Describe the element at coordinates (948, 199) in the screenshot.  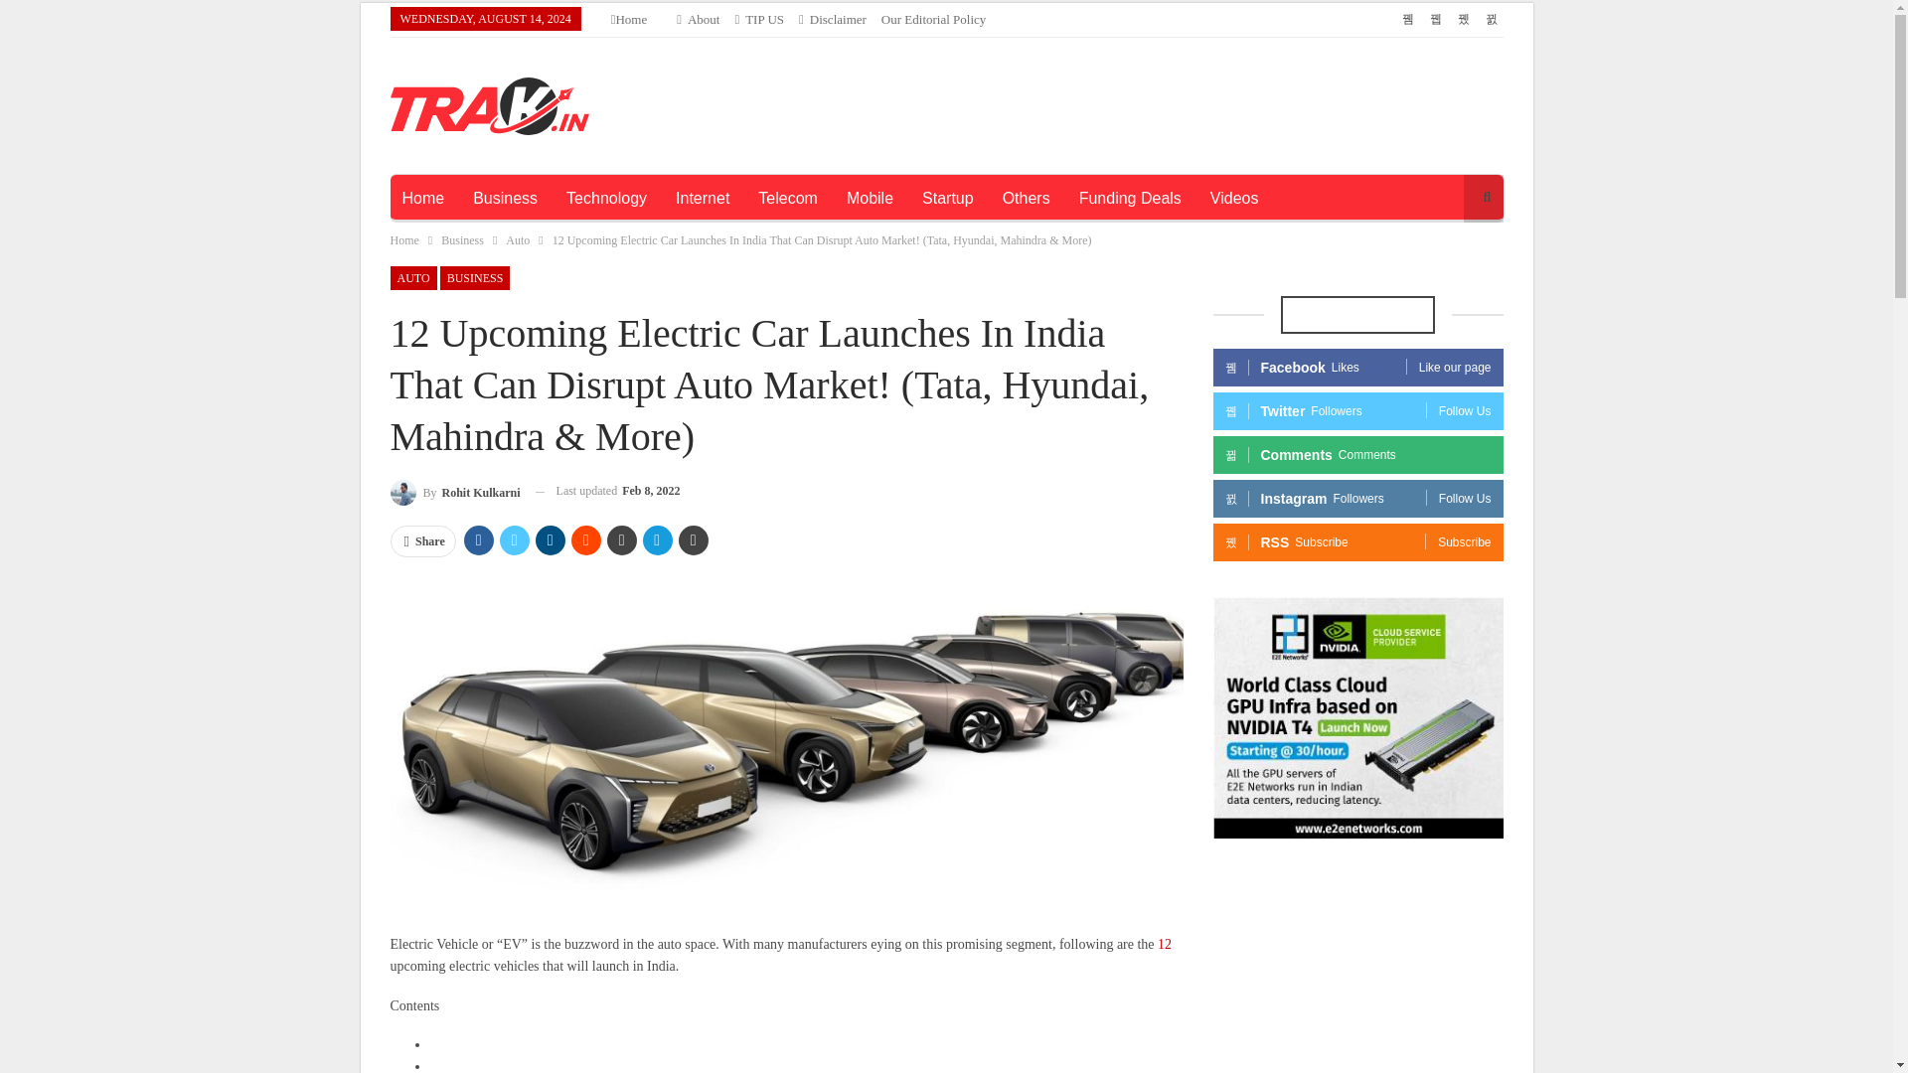
I see `Startup` at that location.